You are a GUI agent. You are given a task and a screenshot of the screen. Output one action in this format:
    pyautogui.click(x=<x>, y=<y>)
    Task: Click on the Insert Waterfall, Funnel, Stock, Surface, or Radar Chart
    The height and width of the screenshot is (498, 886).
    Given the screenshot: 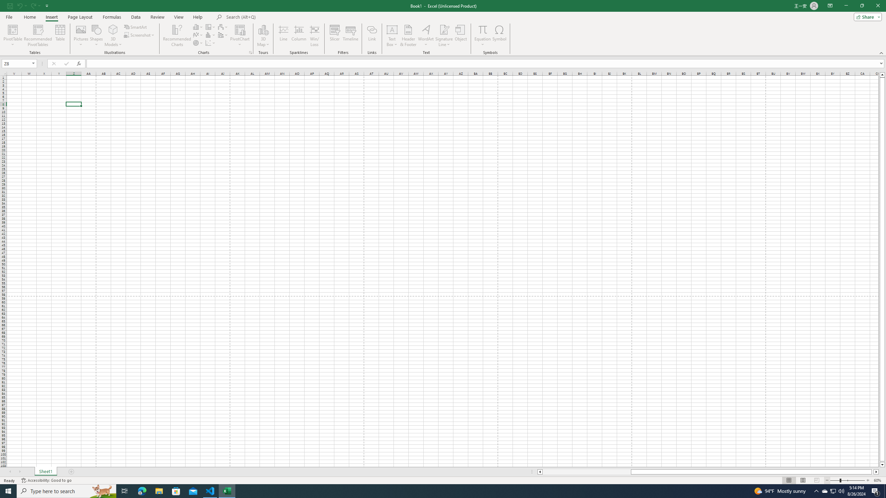 What is the action you would take?
    pyautogui.click(x=223, y=27)
    